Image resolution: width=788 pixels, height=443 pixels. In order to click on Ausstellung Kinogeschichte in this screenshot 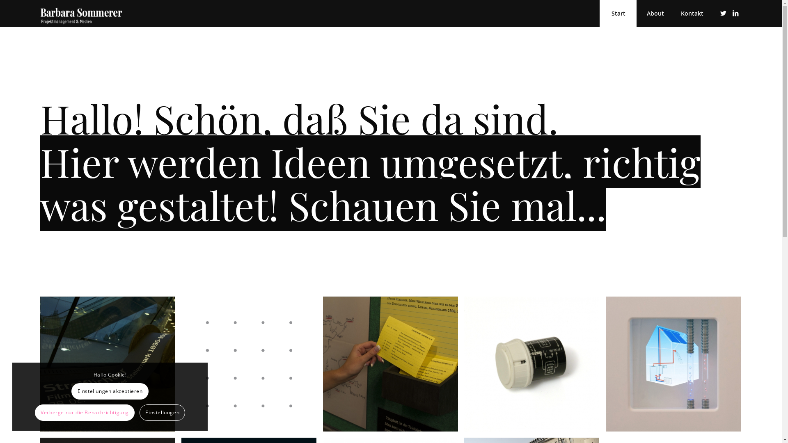, I will do `click(108, 364)`.